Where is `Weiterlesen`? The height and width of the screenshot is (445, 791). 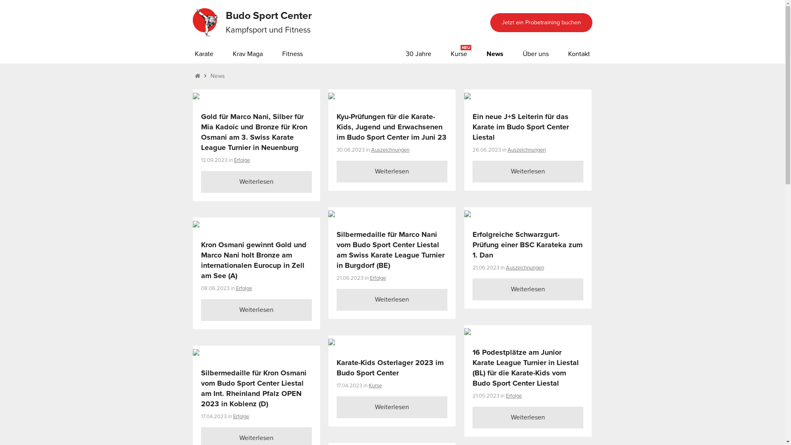
Weiterlesen is located at coordinates (528, 418).